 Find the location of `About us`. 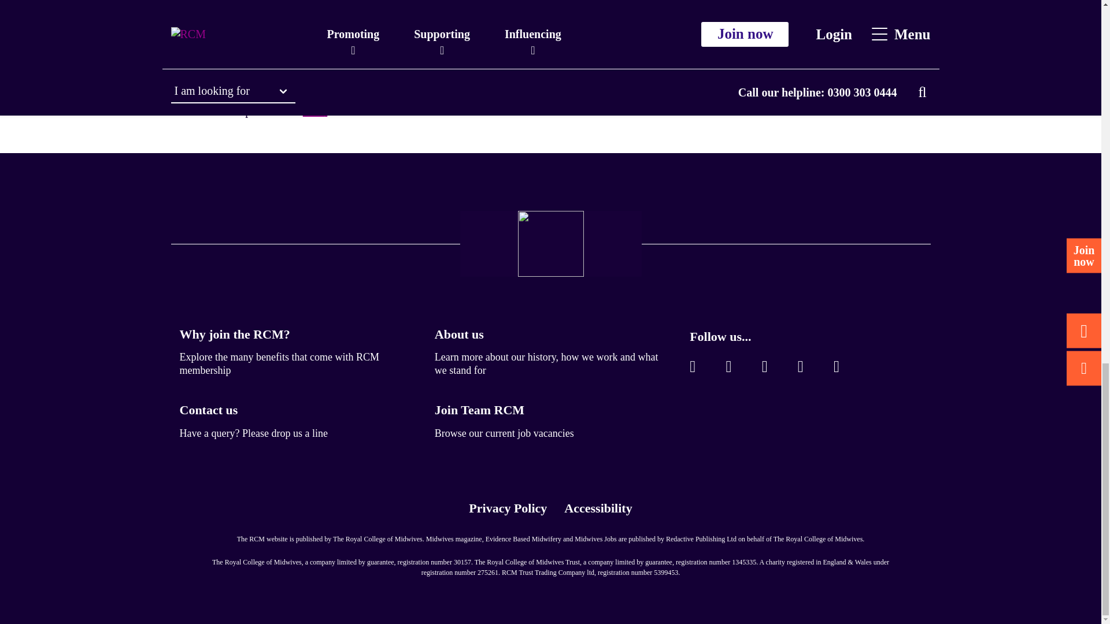

About us is located at coordinates (459, 334).